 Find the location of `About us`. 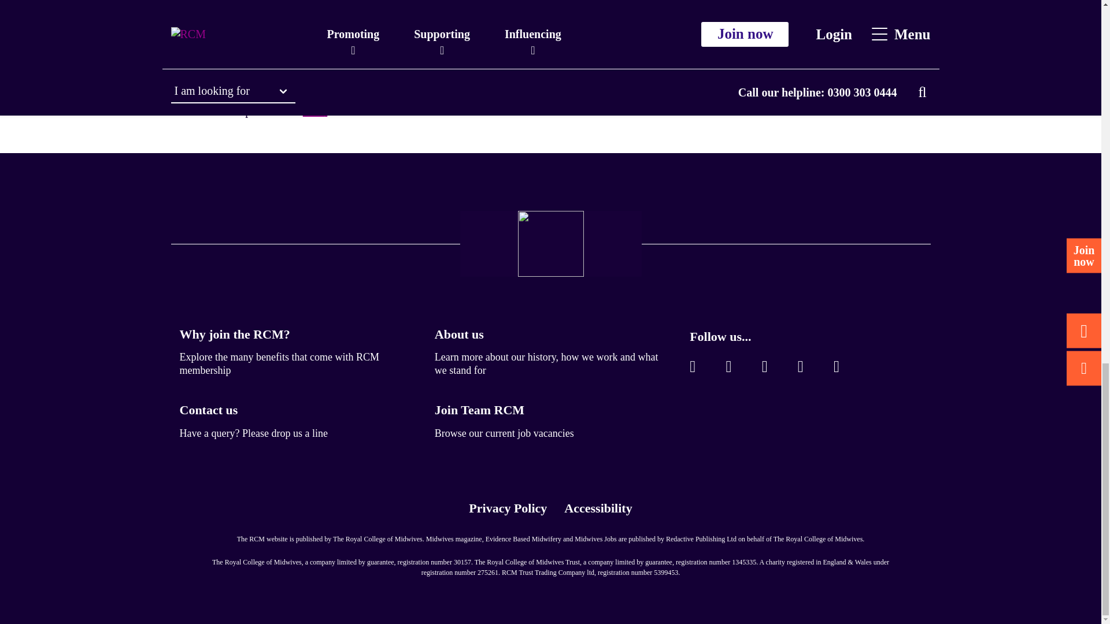

About us is located at coordinates (459, 334).